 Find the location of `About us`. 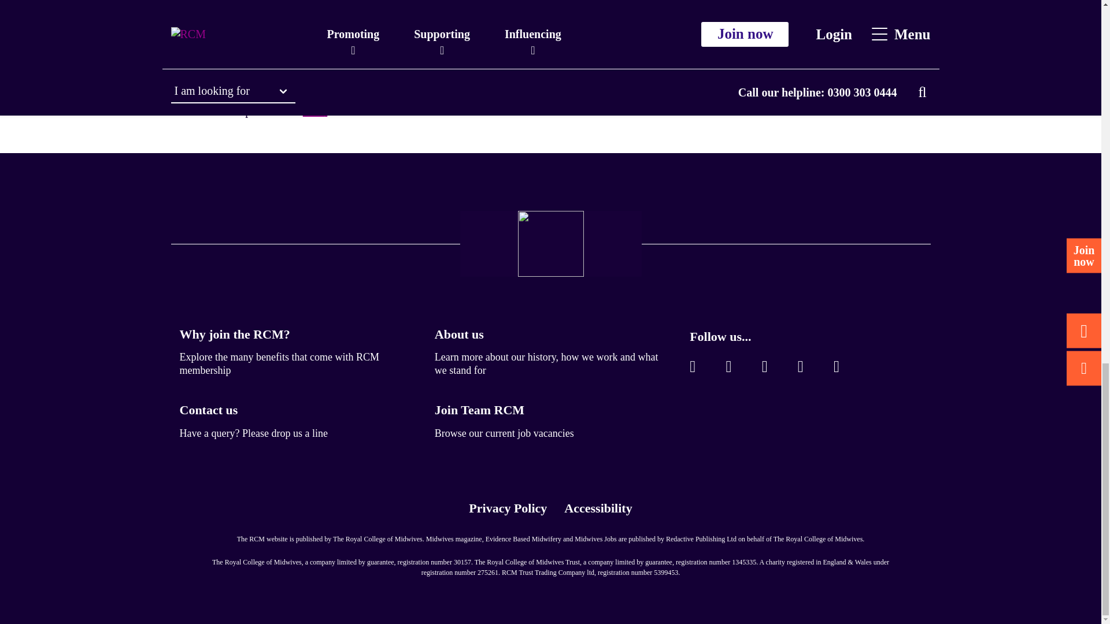

About us is located at coordinates (459, 334).